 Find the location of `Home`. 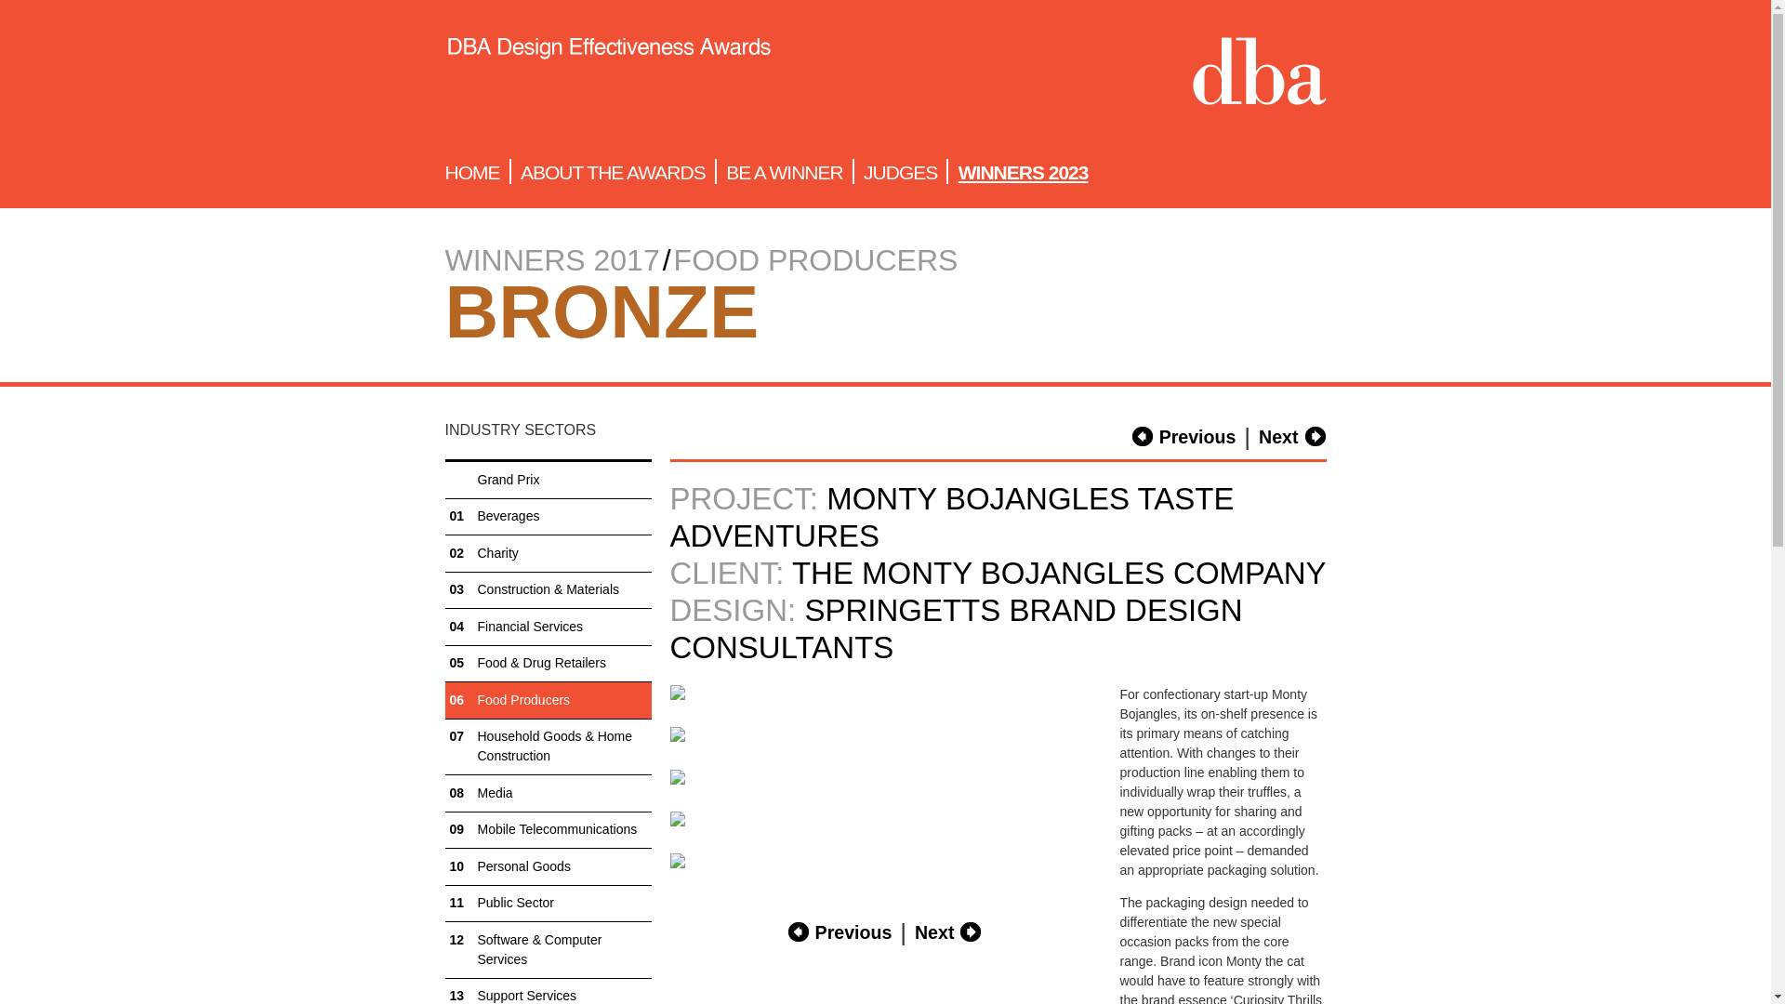

Home is located at coordinates (1259, 74).